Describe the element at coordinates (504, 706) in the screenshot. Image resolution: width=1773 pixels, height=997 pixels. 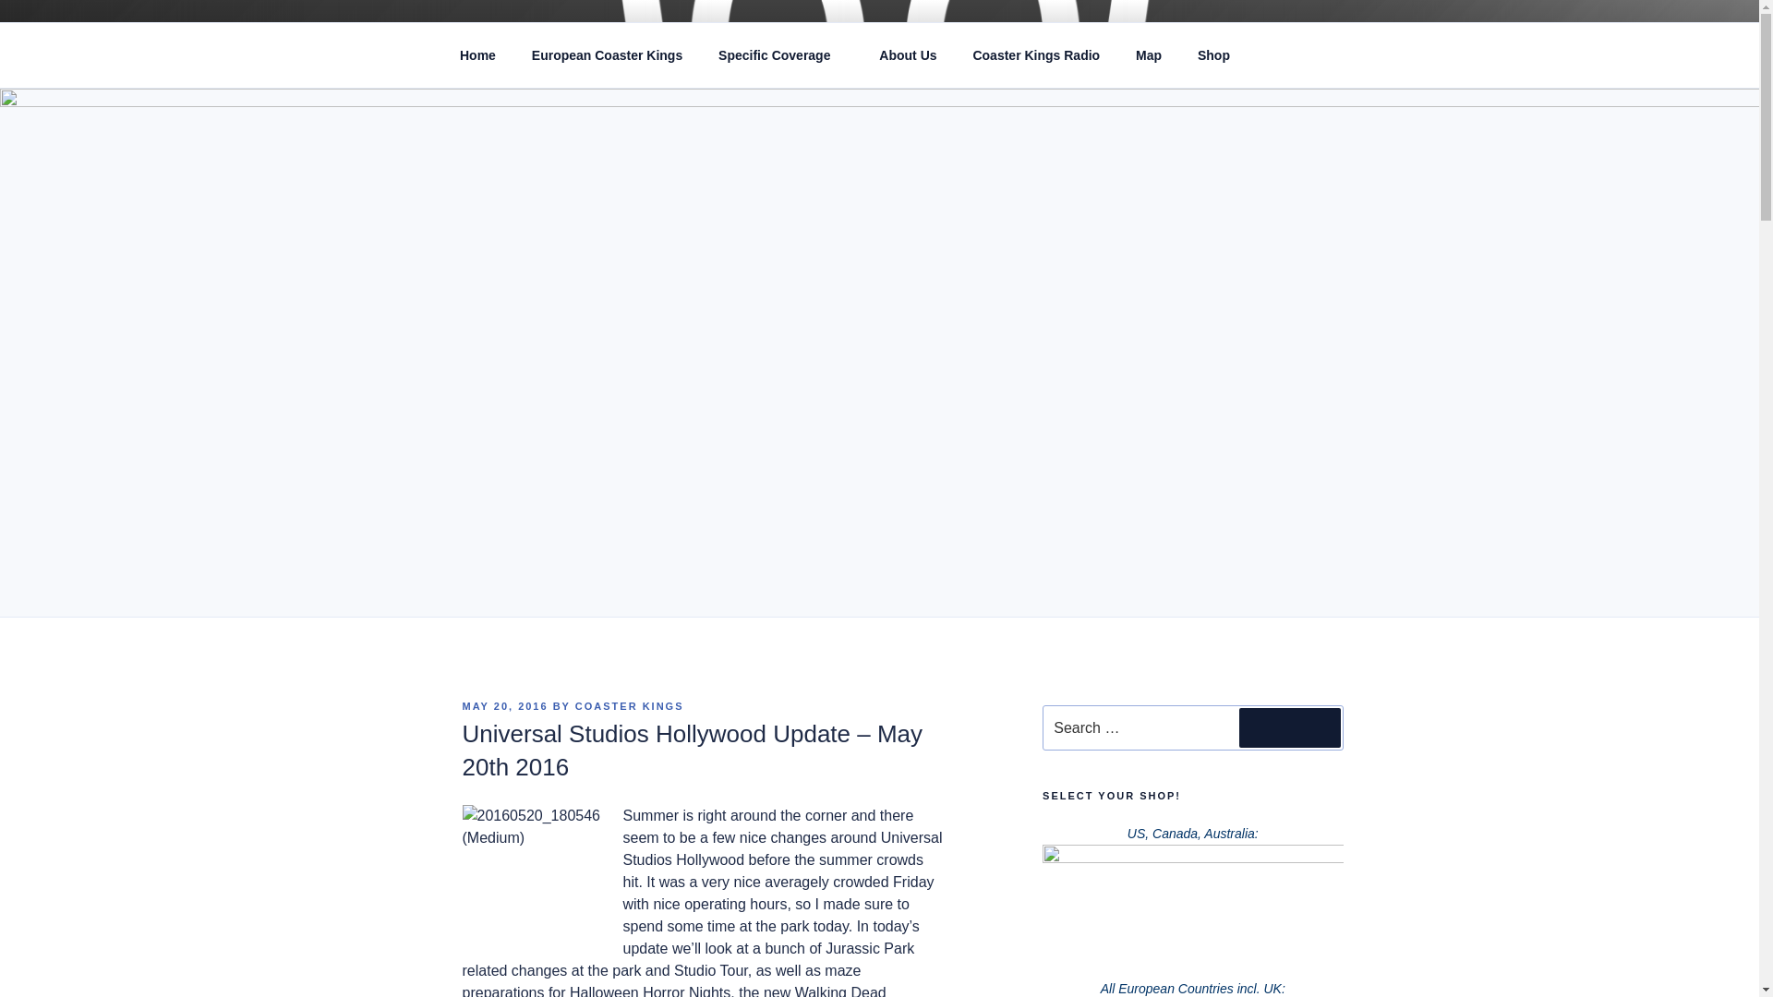
I see `MAY 20, 2016` at that location.